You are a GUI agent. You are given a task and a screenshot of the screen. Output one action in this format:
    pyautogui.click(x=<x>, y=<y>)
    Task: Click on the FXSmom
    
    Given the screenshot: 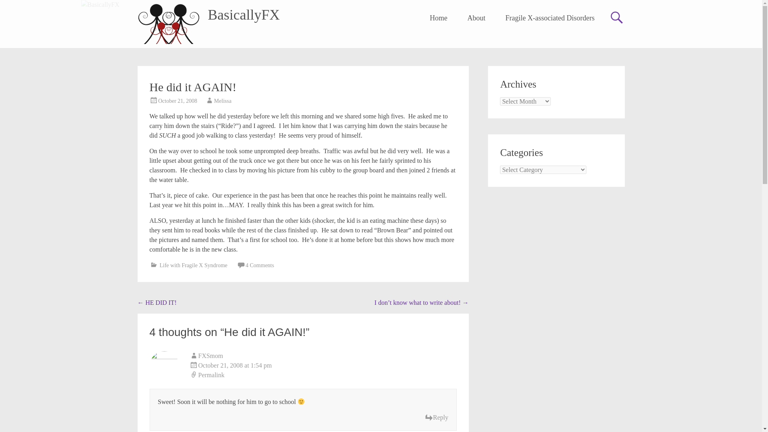 What is the action you would take?
    pyautogui.click(x=210, y=356)
    